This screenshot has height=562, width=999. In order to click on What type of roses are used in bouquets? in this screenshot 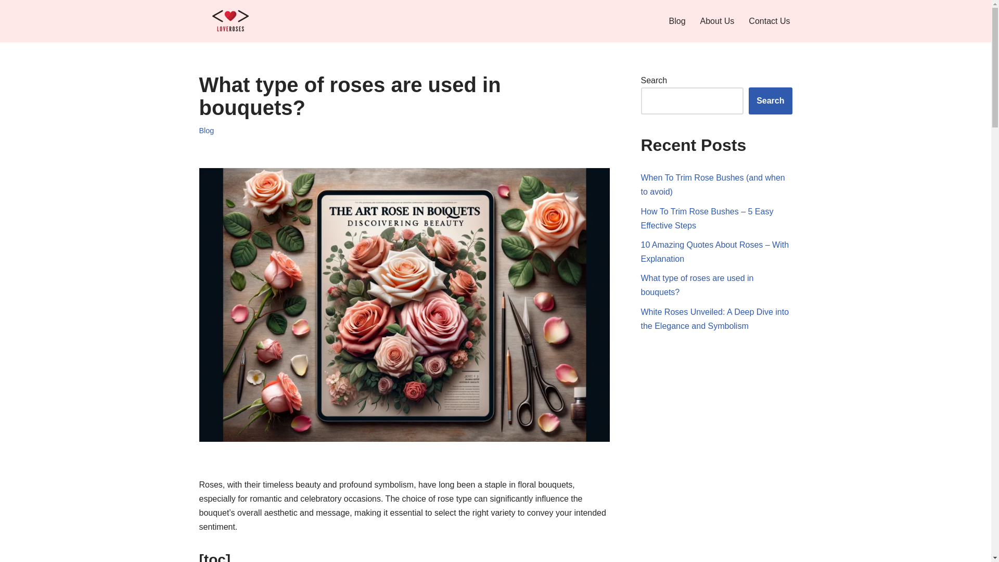, I will do `click(697, 285)`.